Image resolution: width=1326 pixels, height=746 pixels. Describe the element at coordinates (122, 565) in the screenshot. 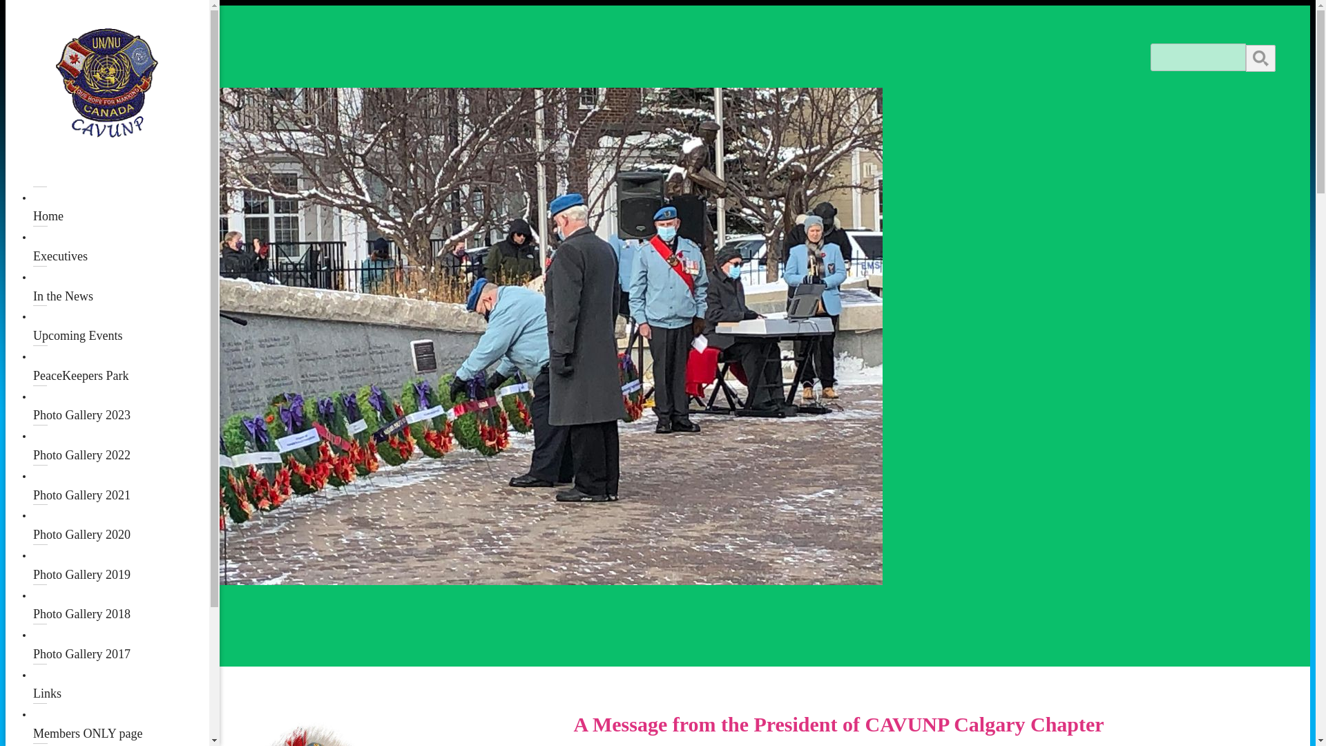

I see `Photo Gallery 2019` at that location.